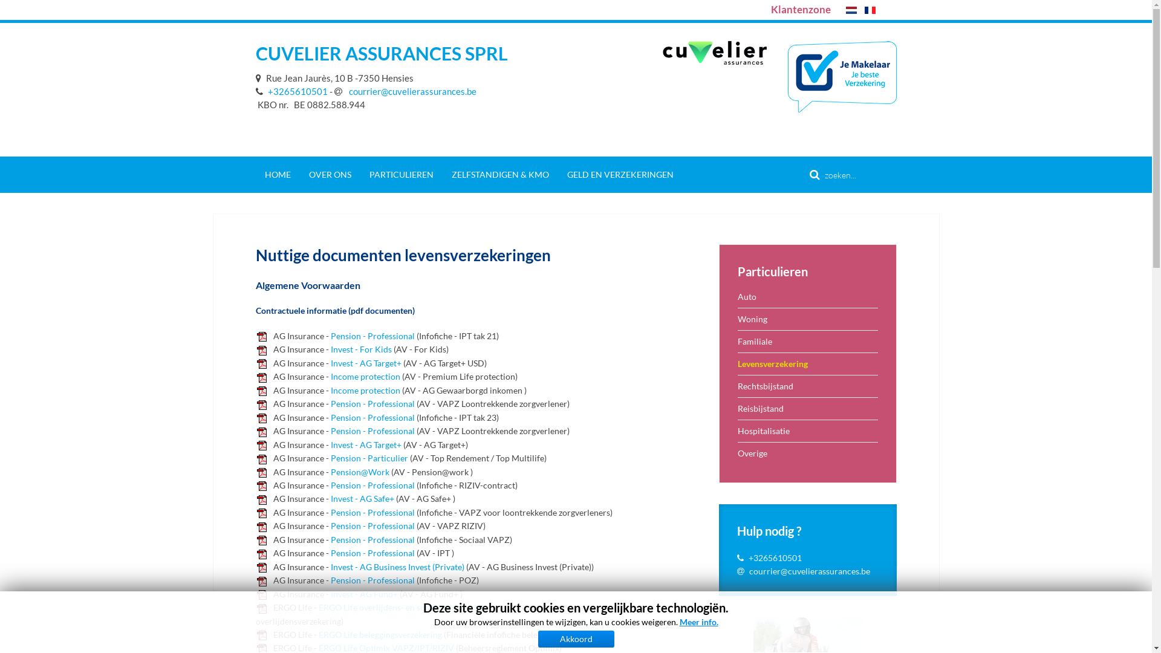  Describe the element at coordinates (359, 472) in the screenshot. I see `Pension@Work` at that location.